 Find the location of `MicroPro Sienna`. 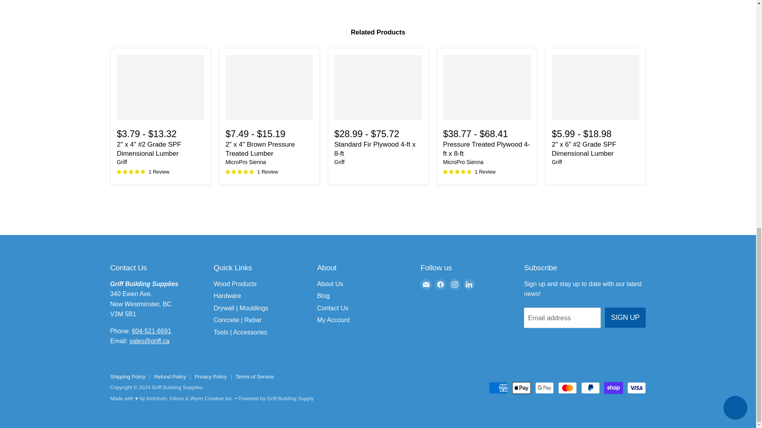

MicroPro Sienna is located at coordinates (463, 162).